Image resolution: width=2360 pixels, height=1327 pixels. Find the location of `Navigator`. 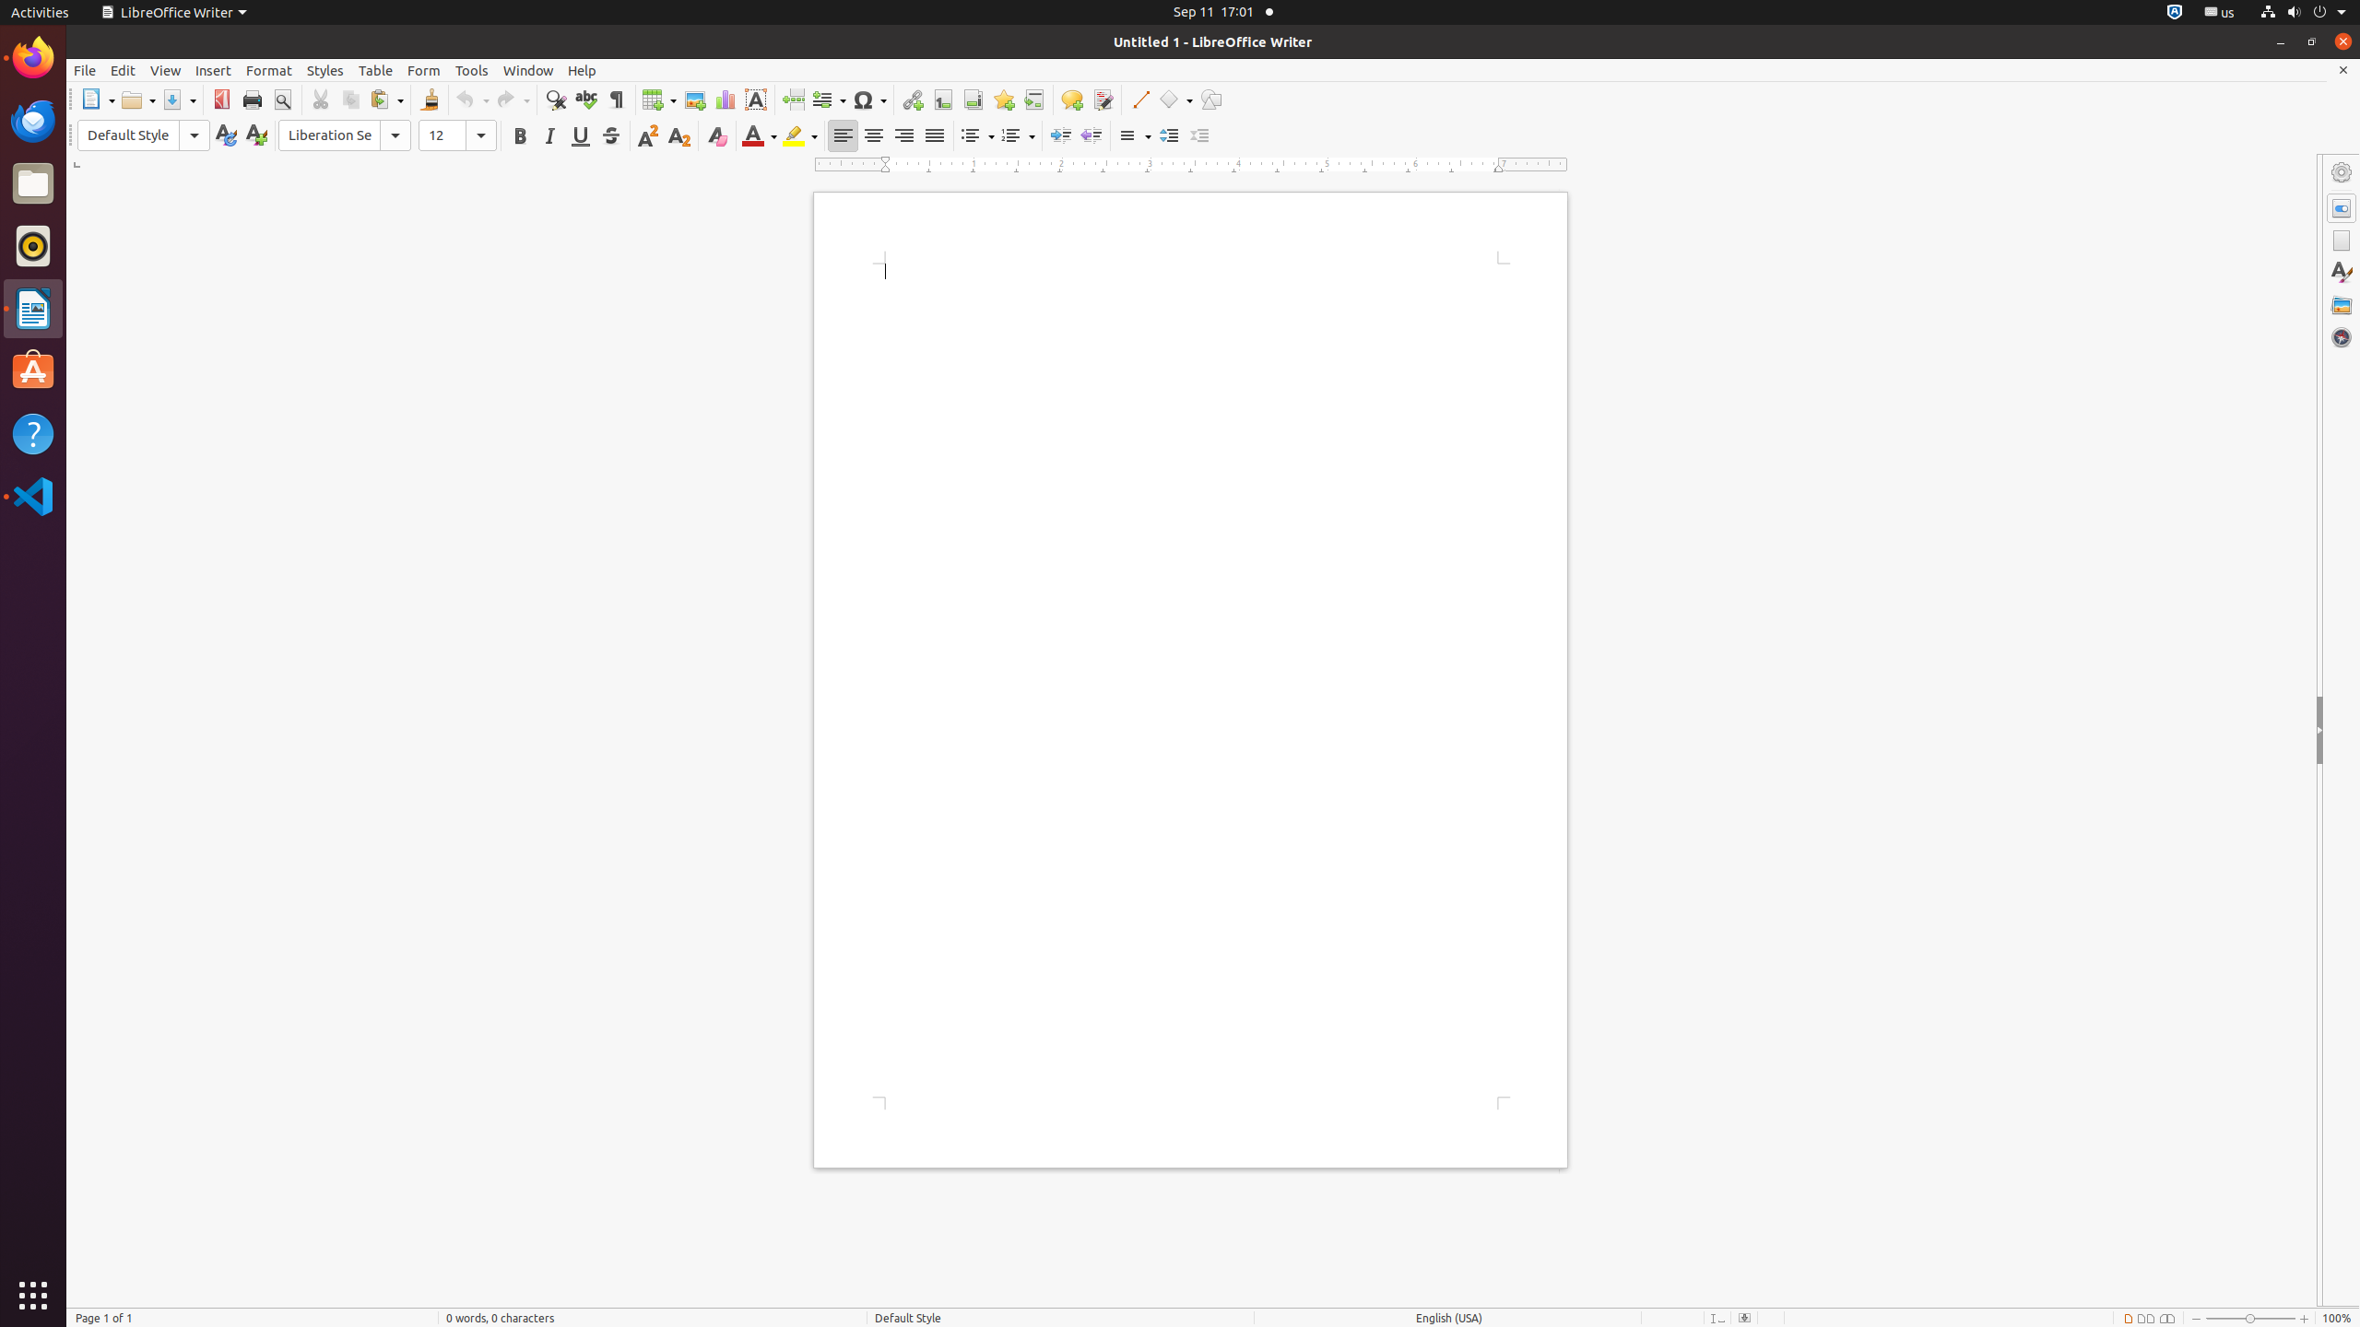

Navigator is located at coordinates (2342, 337).